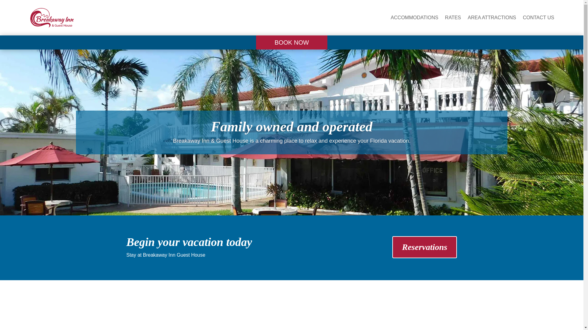 The image size is (588, 330). I want to click on BOOK NOW, so click(291, 42).